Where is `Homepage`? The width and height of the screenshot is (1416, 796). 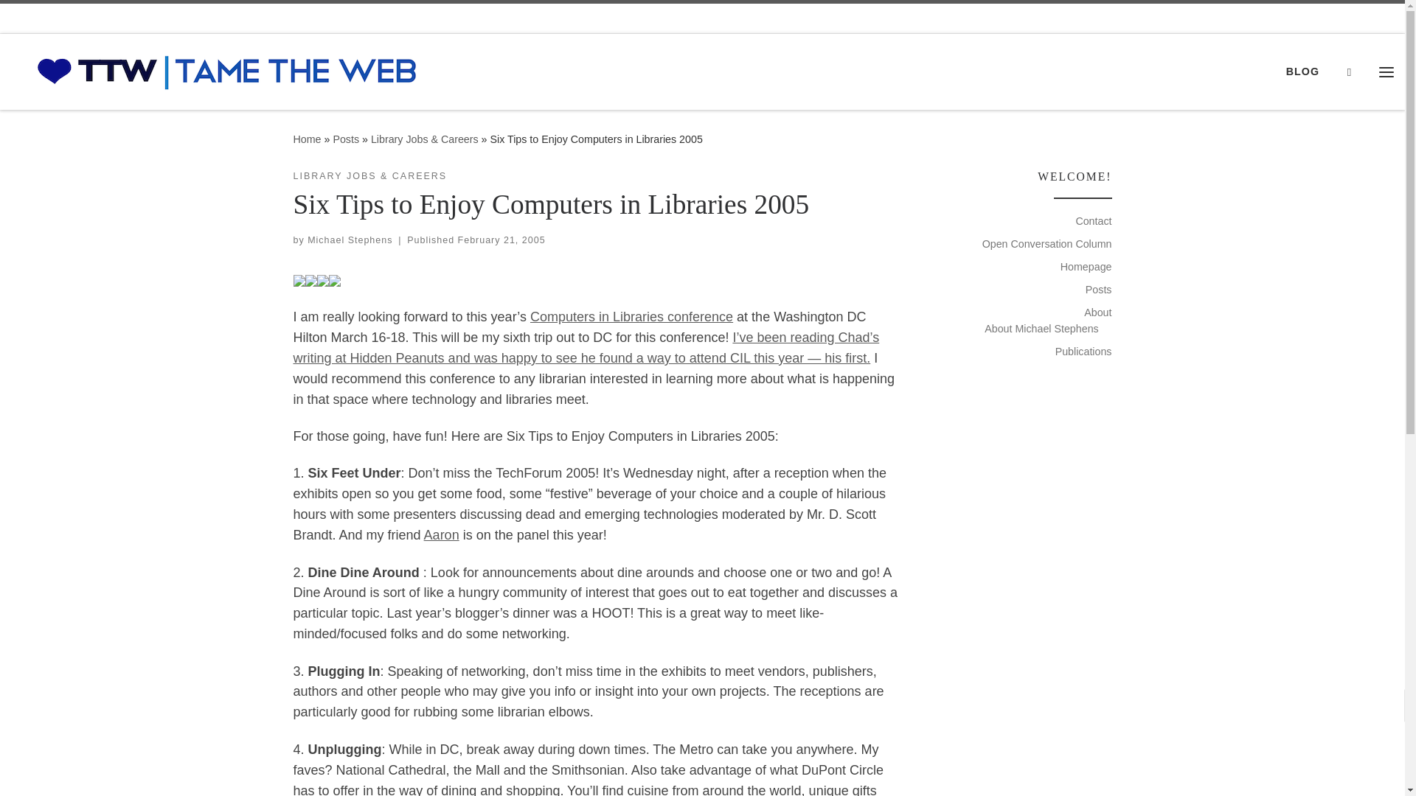
Homepage is located at coordinates (1086, 267).